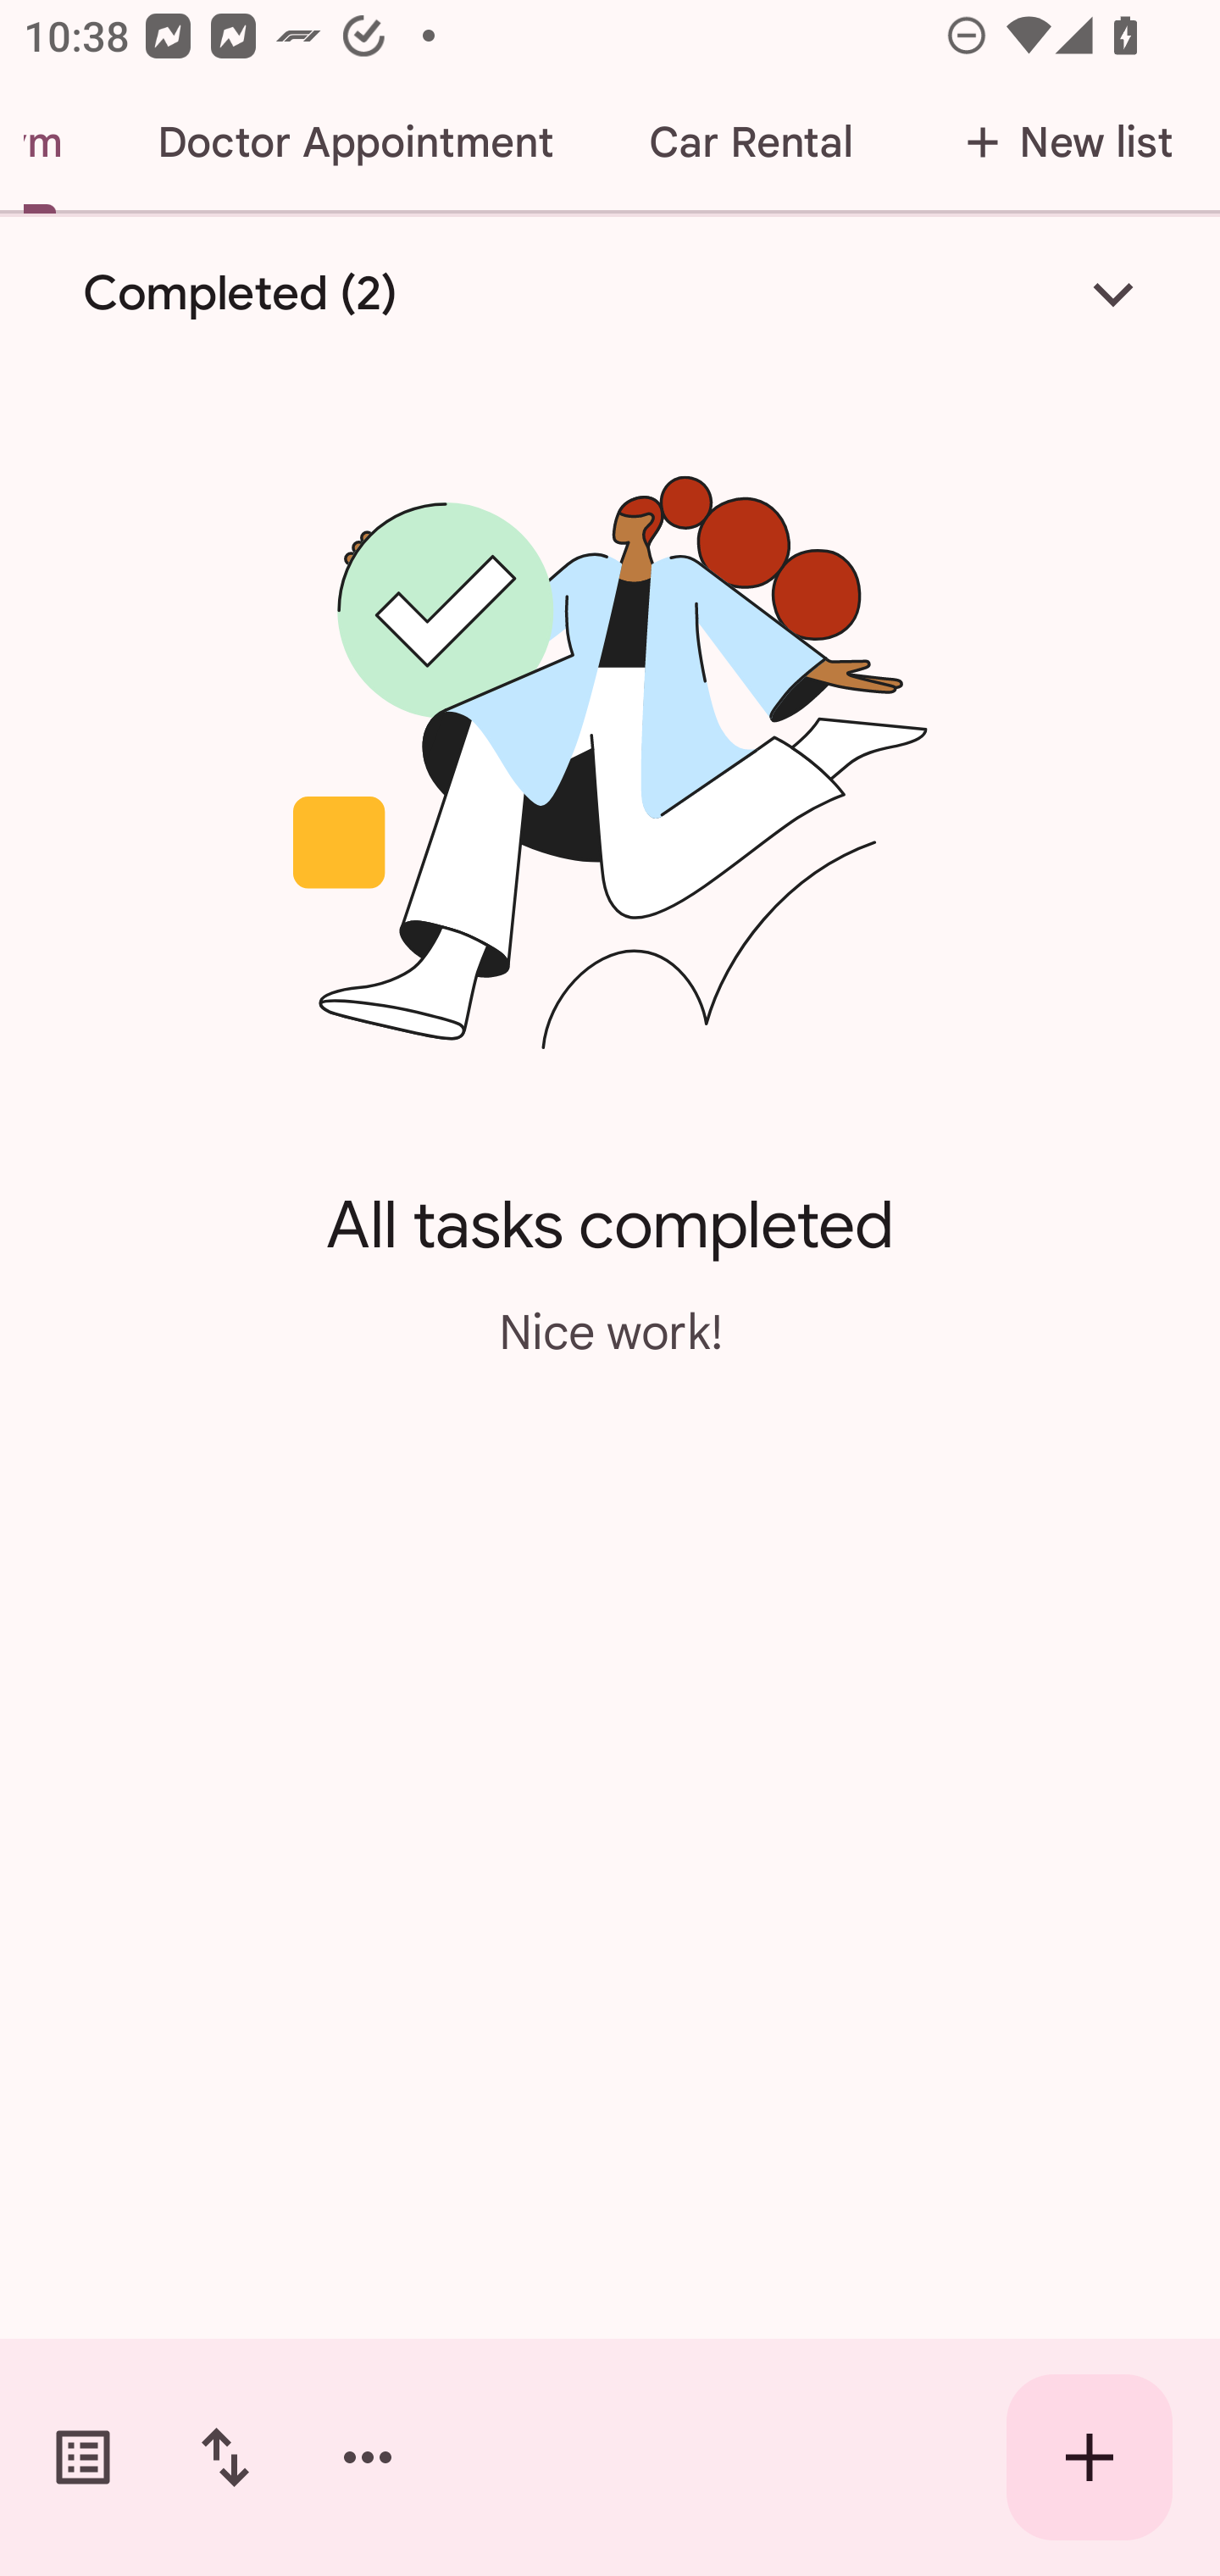 The height and width of the screenshot is (2576, 1220). What do you see at coordinates (1060, 142) in the screenshot?
I see `New list` at bounding box center [1060, 142].